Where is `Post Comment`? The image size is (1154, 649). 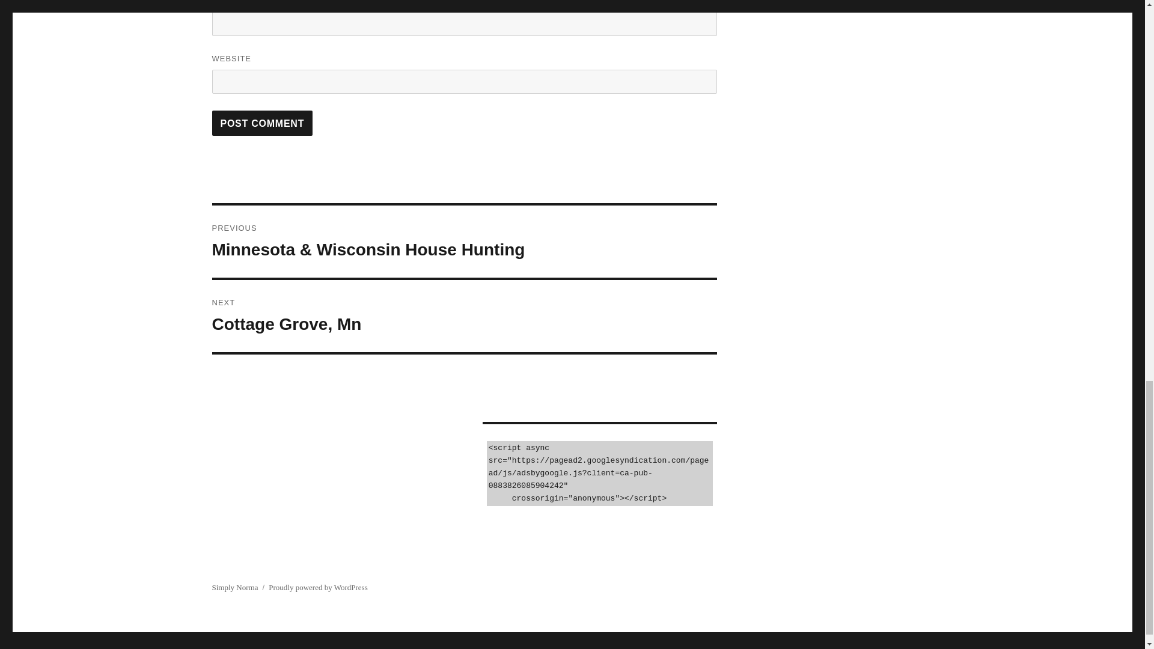
Post Comment is located at coordinates (464, 316).